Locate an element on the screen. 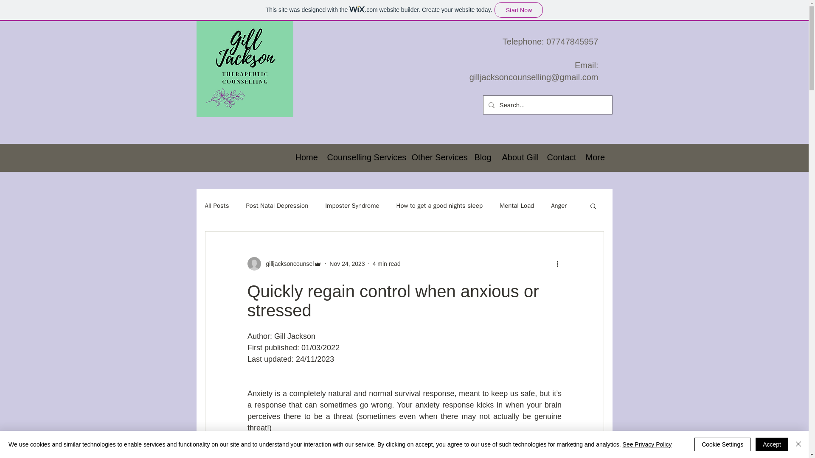 The width and height of the screenshot is (815, 458). Other Services is located at coordinates (436, 157).